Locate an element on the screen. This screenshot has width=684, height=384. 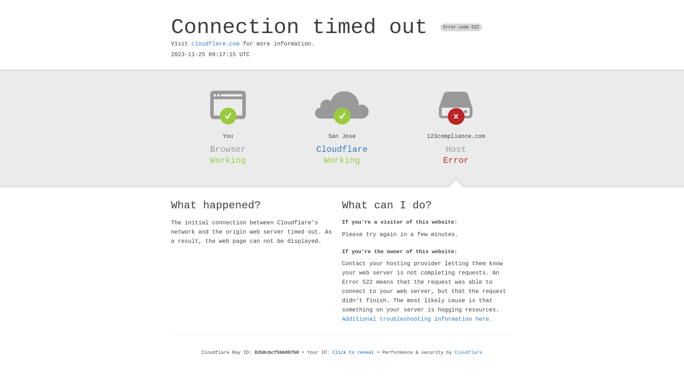
cloudflare.com is located at coordinates (216, 44).